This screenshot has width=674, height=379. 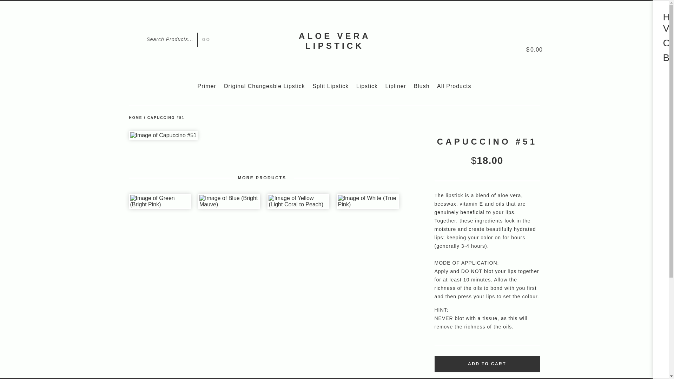 What do you see at coordinates (330, 86) in the screenshot?
I see `Split Lipstick` at bounding box center [330, 86].